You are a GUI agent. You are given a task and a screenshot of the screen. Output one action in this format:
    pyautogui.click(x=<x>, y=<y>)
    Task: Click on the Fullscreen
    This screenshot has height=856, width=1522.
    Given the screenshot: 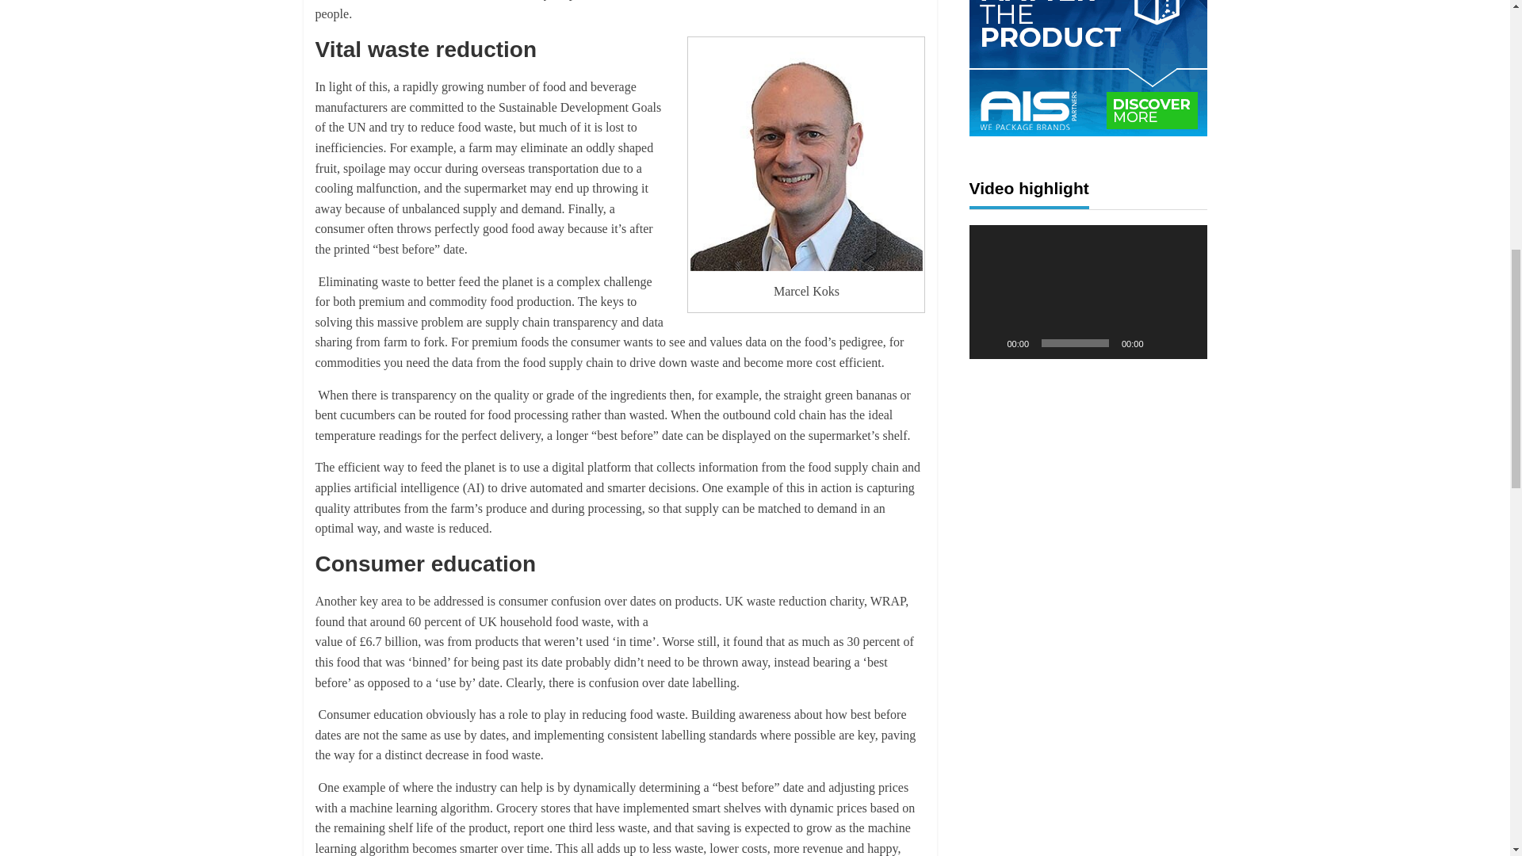 What is the action you would take?
    pyautogui.click(x=1186, y=342)
    